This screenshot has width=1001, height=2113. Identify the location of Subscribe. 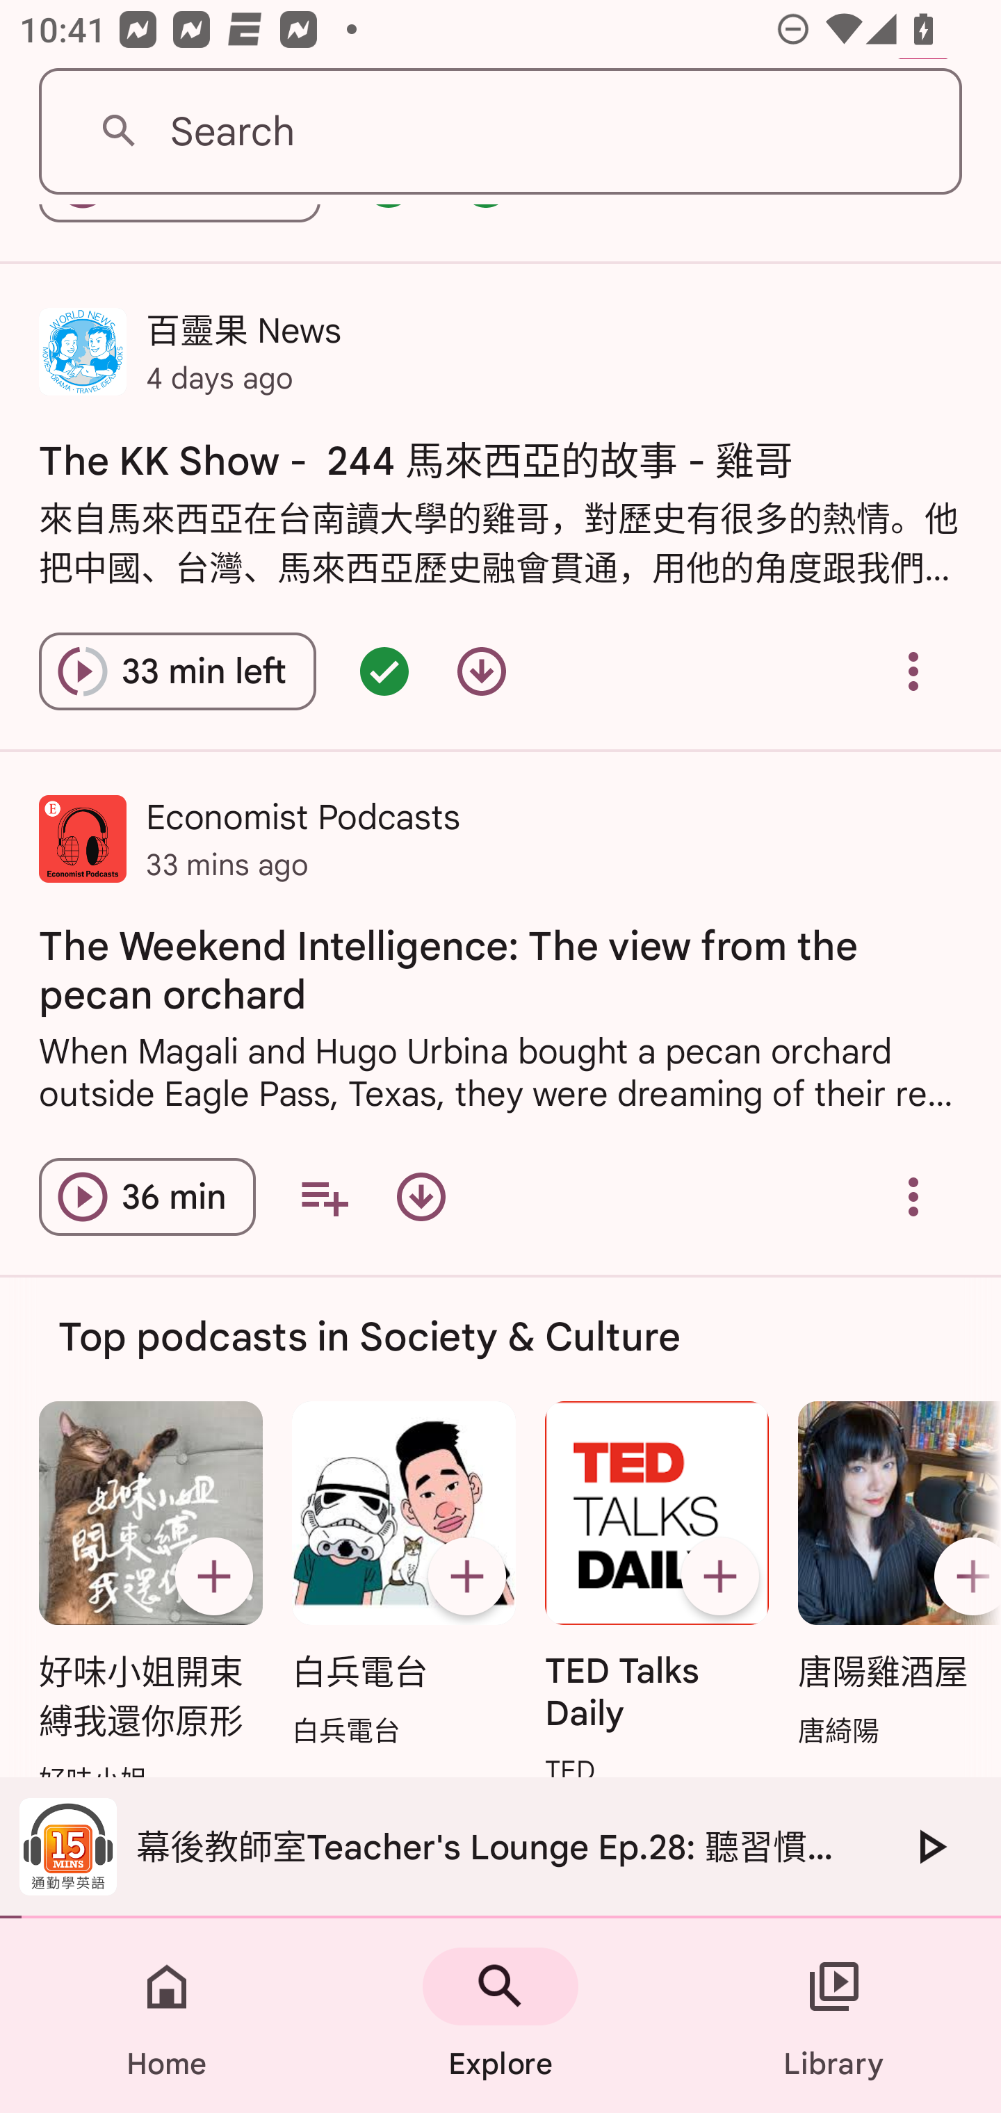
(720, 1576).